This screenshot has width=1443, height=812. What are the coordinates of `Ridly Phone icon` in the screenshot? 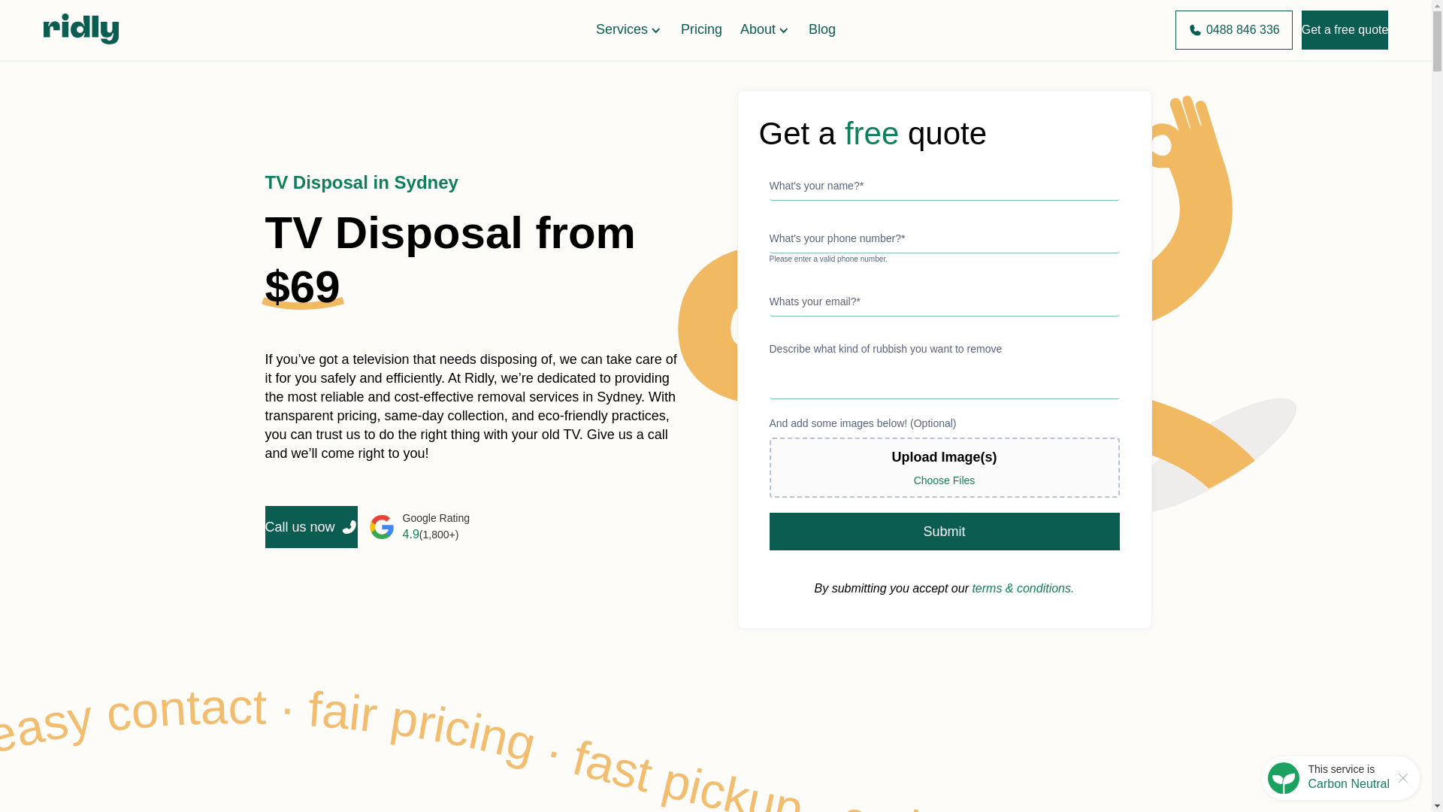 It's located at (1195, 30).